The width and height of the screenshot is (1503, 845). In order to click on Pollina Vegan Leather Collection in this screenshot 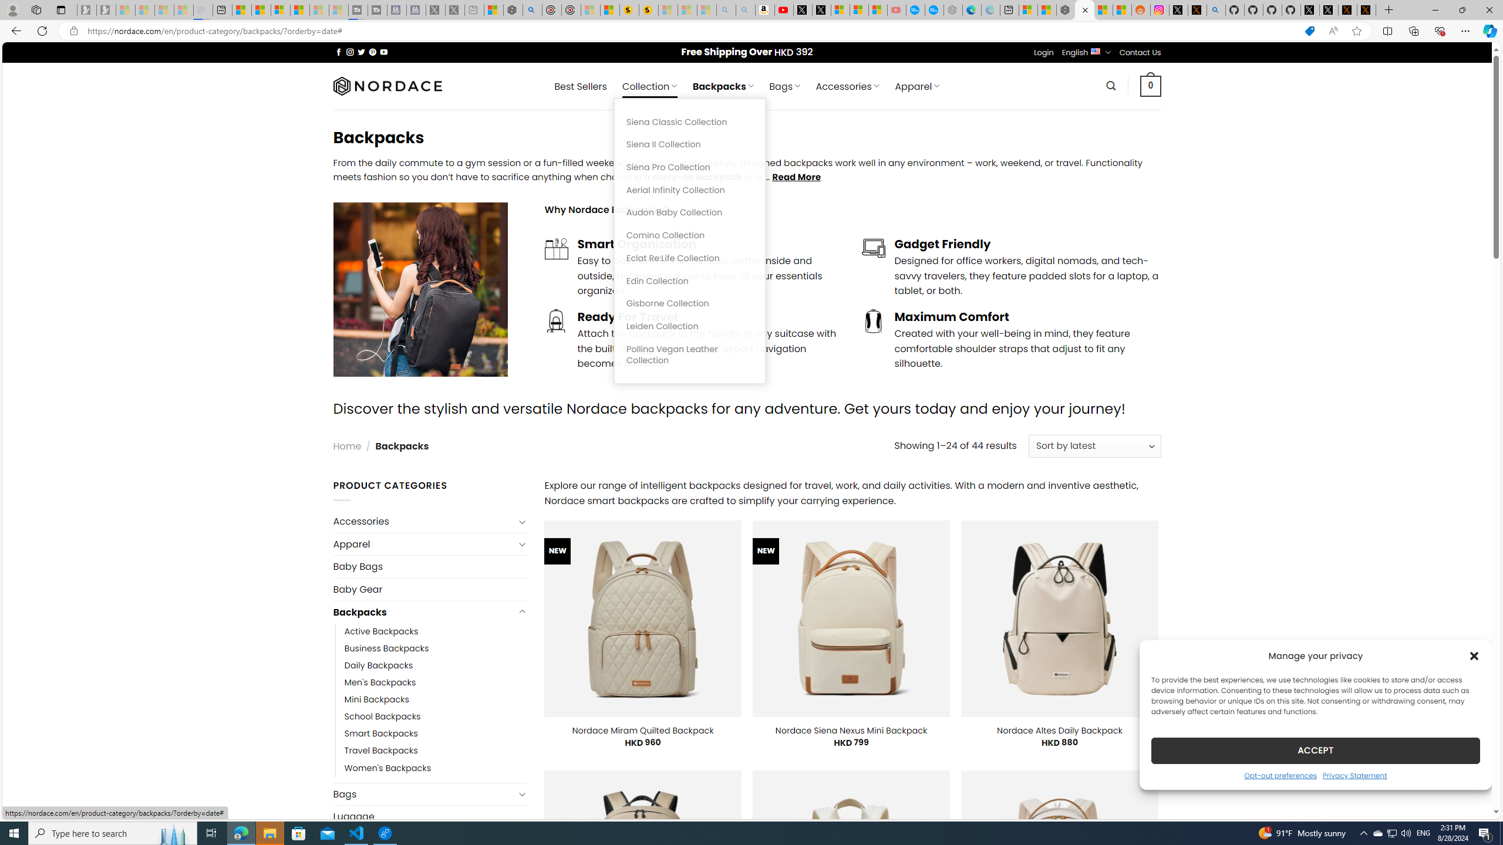, I will do `click(690, 354)`.